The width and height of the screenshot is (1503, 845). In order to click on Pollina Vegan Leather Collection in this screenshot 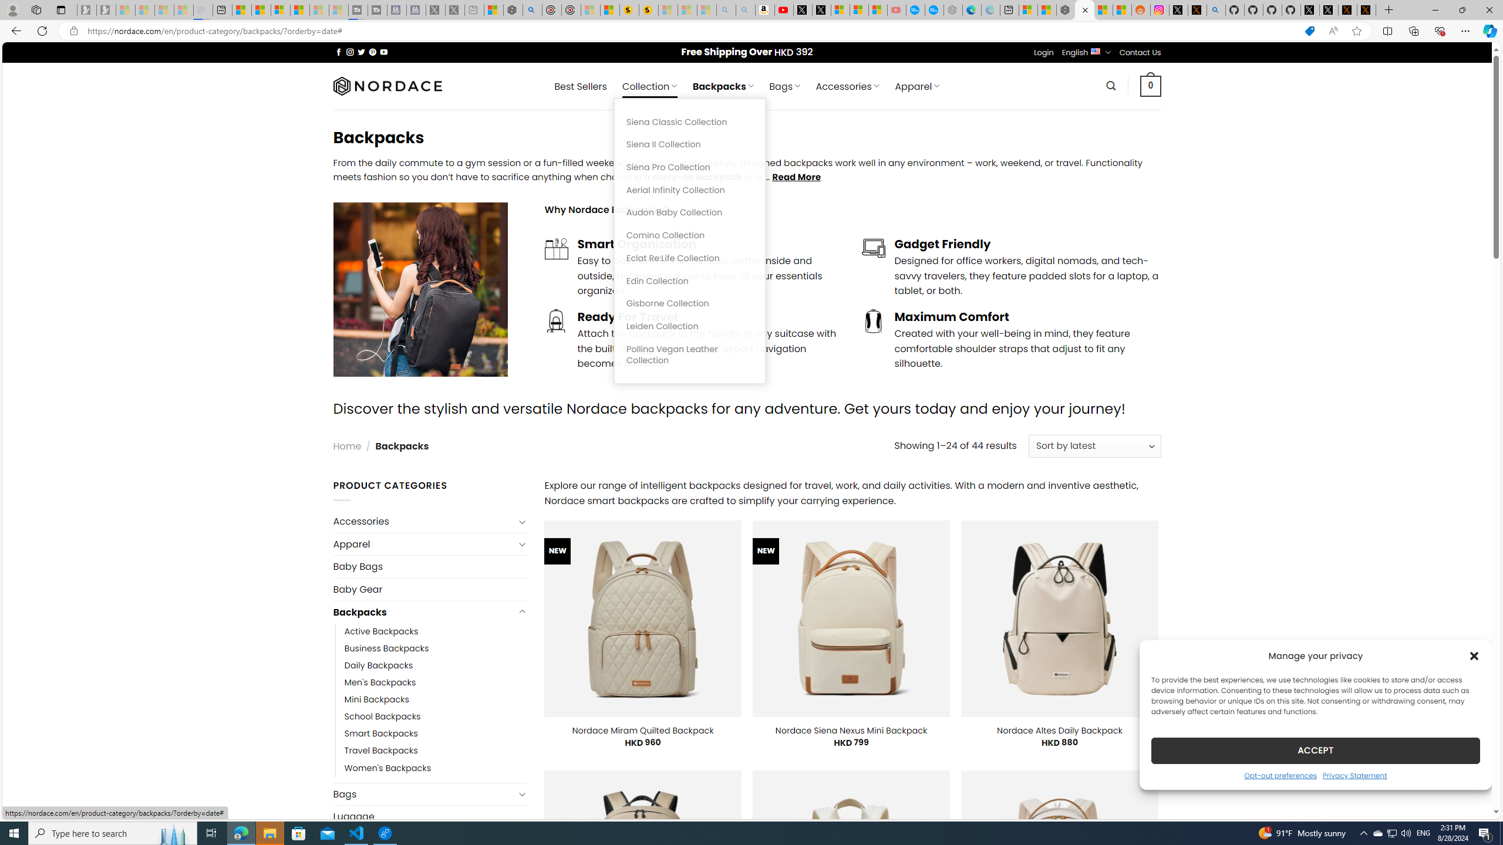, I will do `click(690, 354)`.